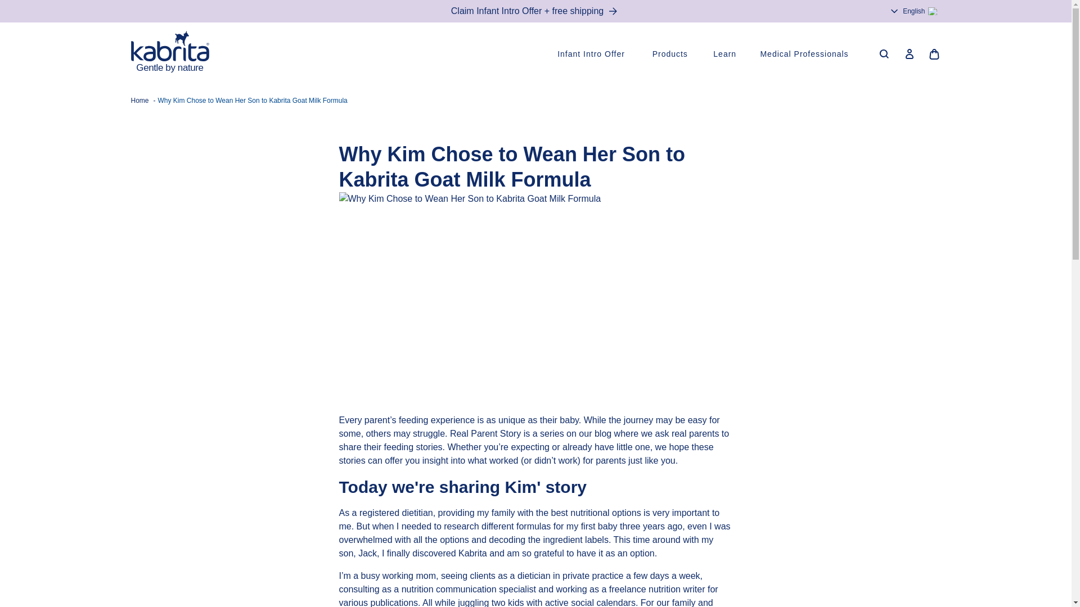  Describe the element at coordinates (672, 54) in the screenshot. I see `Products` at that location.